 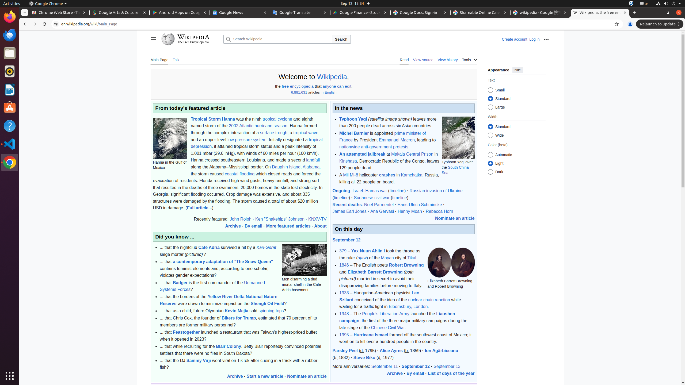 I want to click on 2002 Atlantic hurricane season, so click(x=258, y=126).